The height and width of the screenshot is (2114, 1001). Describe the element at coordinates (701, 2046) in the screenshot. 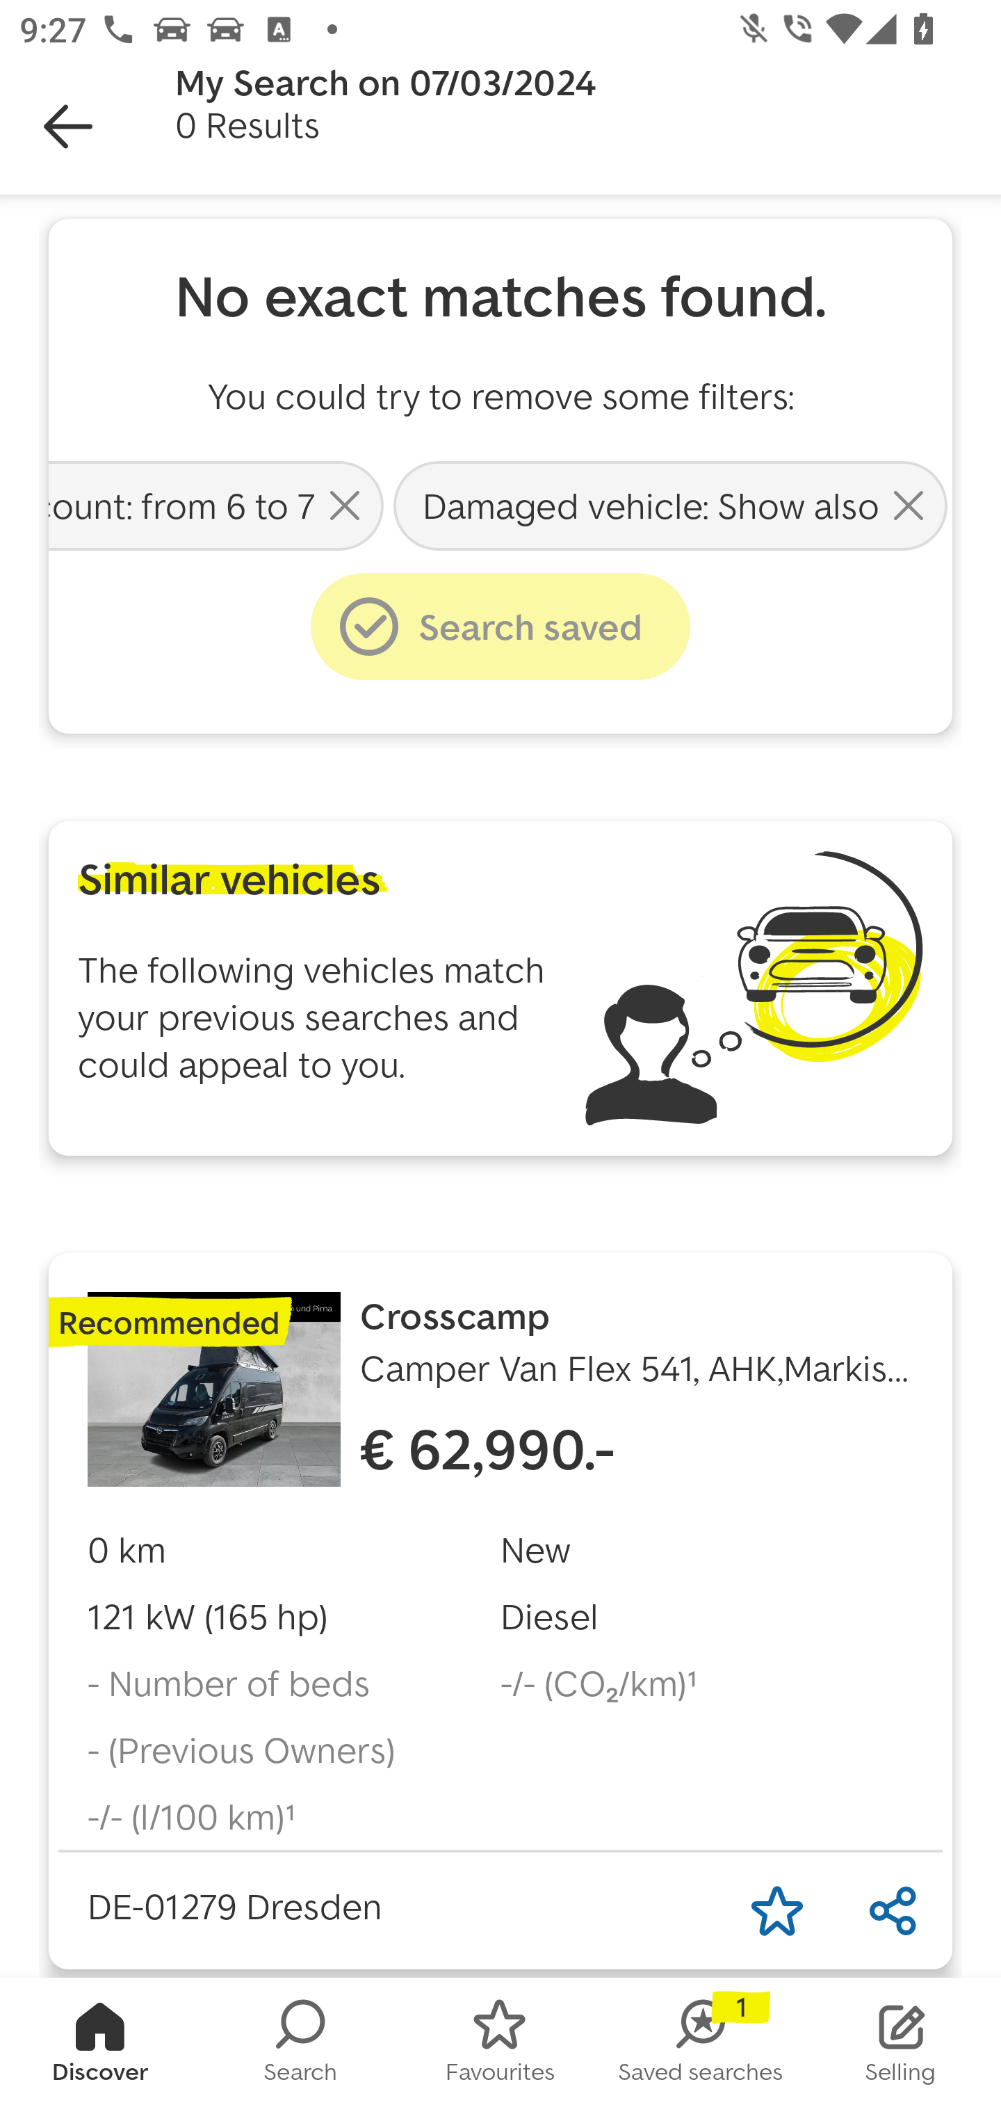

I see `SAVED_SEARCHES Saved searches 1` at that location.